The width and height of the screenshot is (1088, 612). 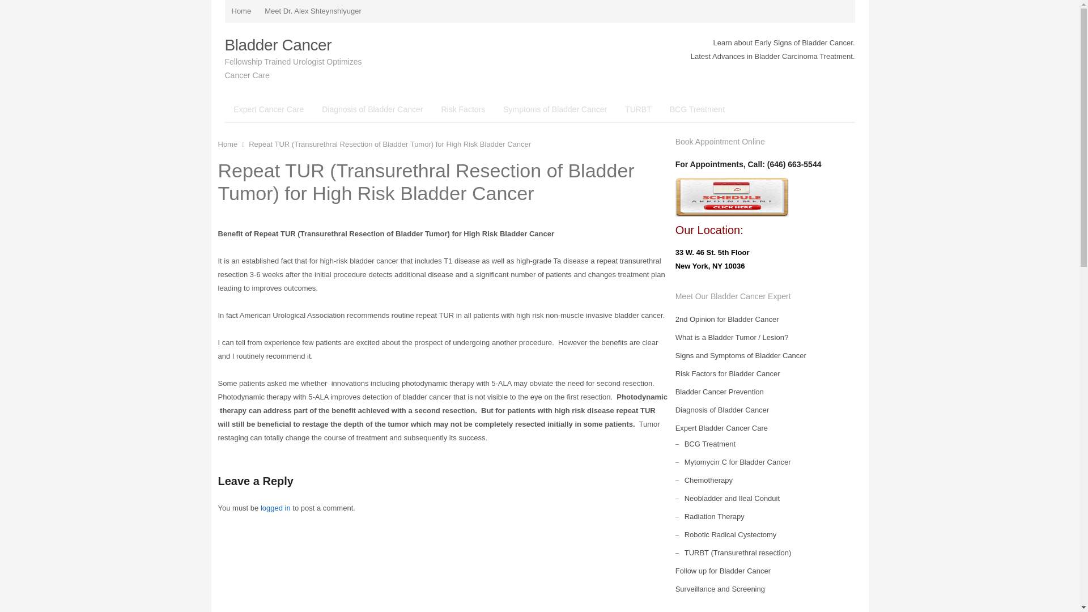 What do you see at coordinates (728, 374) in the screenshot?
I see `Risk Factors for Bladder Cancer` at bounding box center [728, 374].